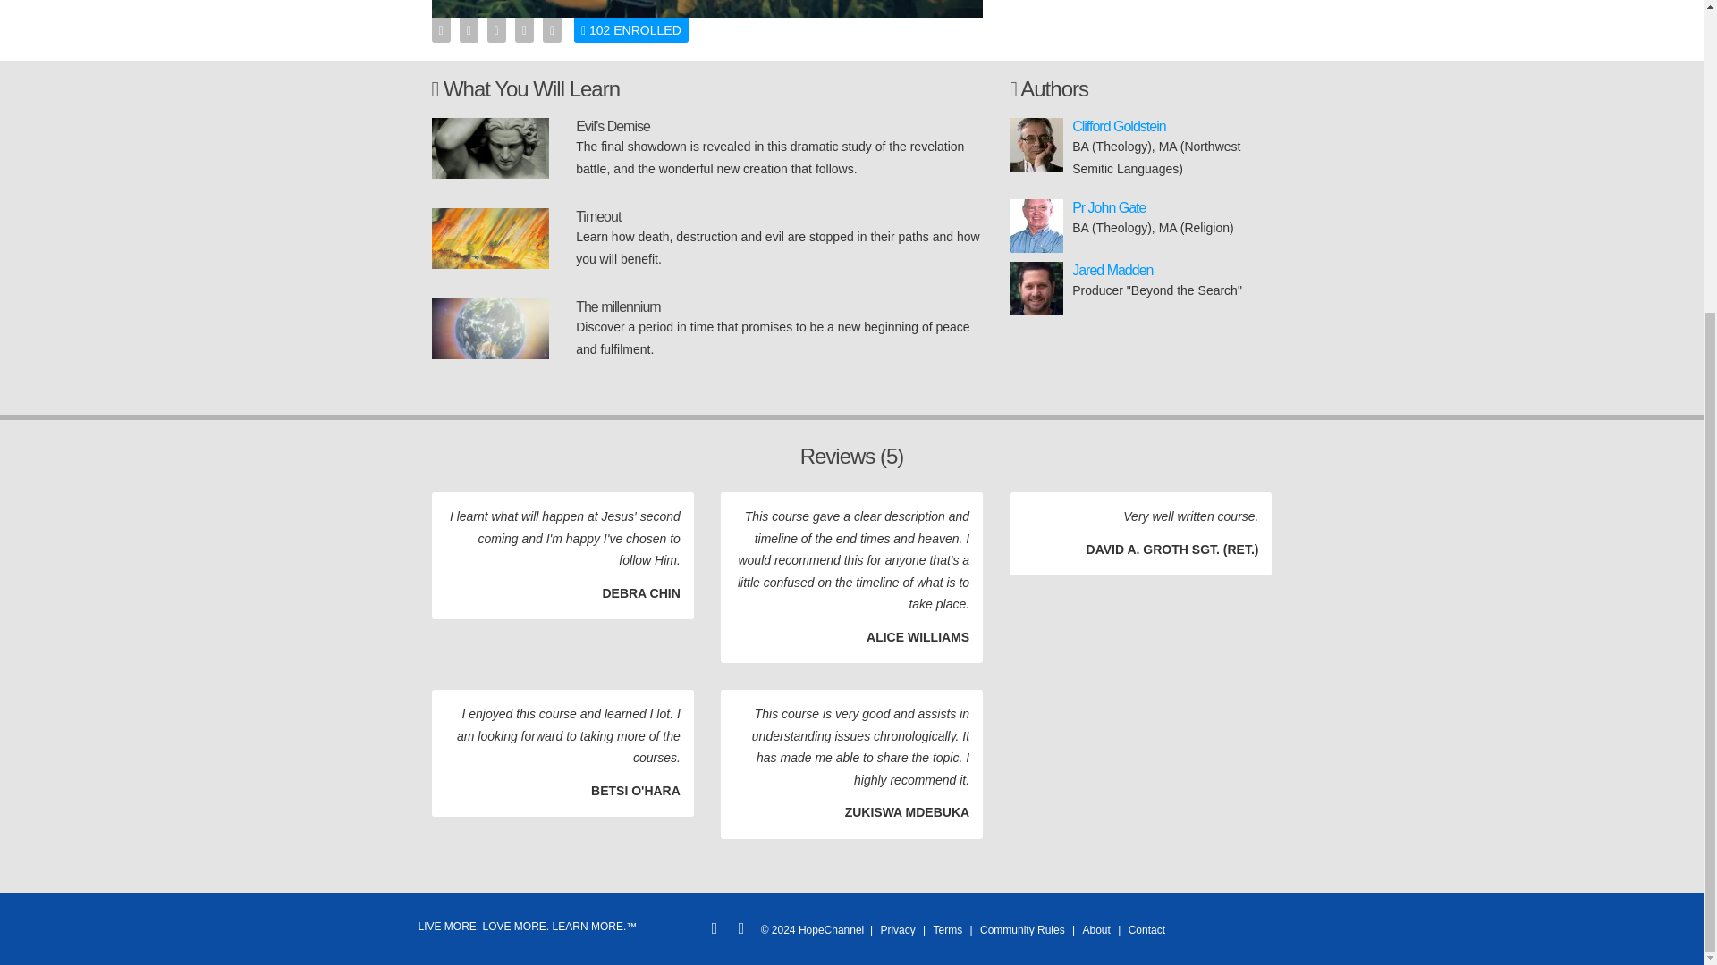 The width and height of the screenshot is (1717, 965). I want to click on Clifford Goldstein, so click(1118, 126).